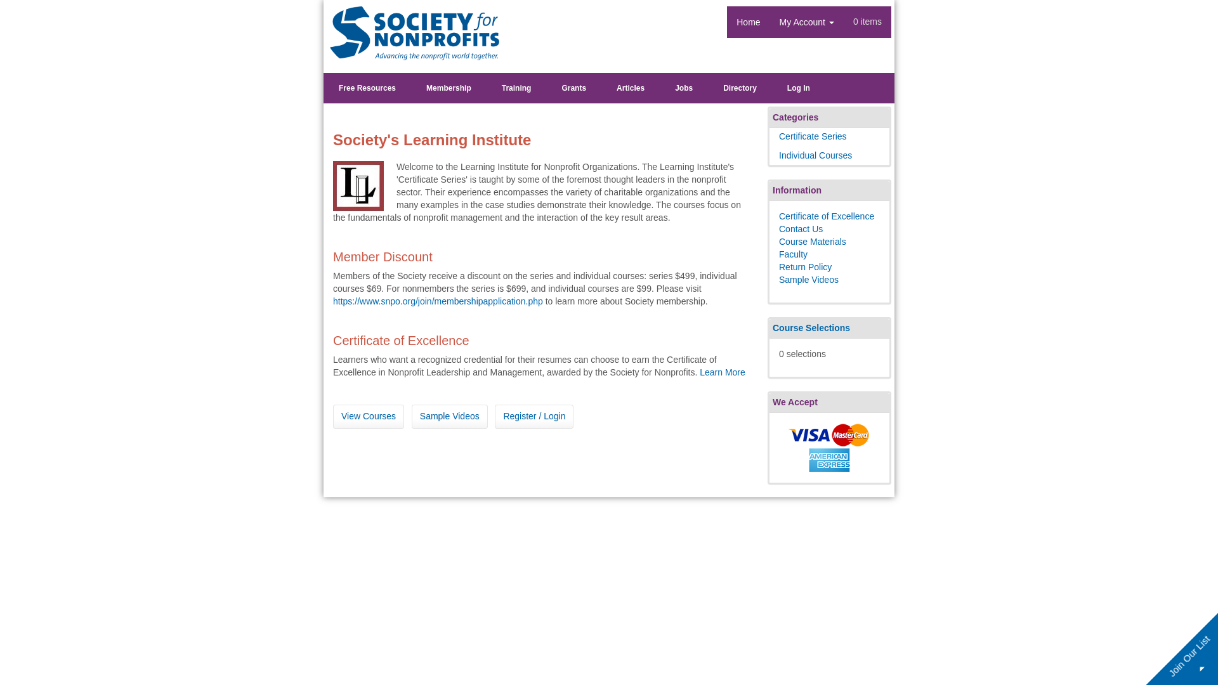 The height and width of the screenshot is (685, 1218). I want to click on Home, so click(749, 22).